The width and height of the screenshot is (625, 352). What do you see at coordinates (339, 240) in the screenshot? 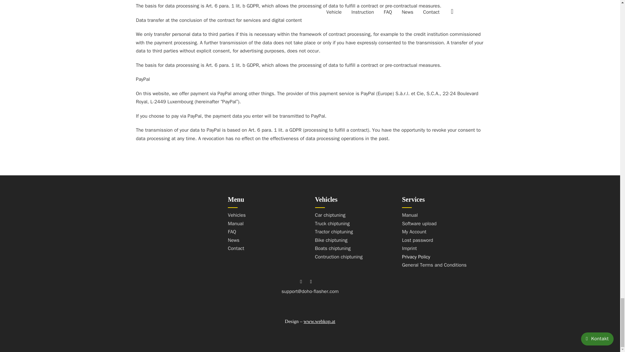
I see `Bike chiptuning` at bounding box center [339, 240].